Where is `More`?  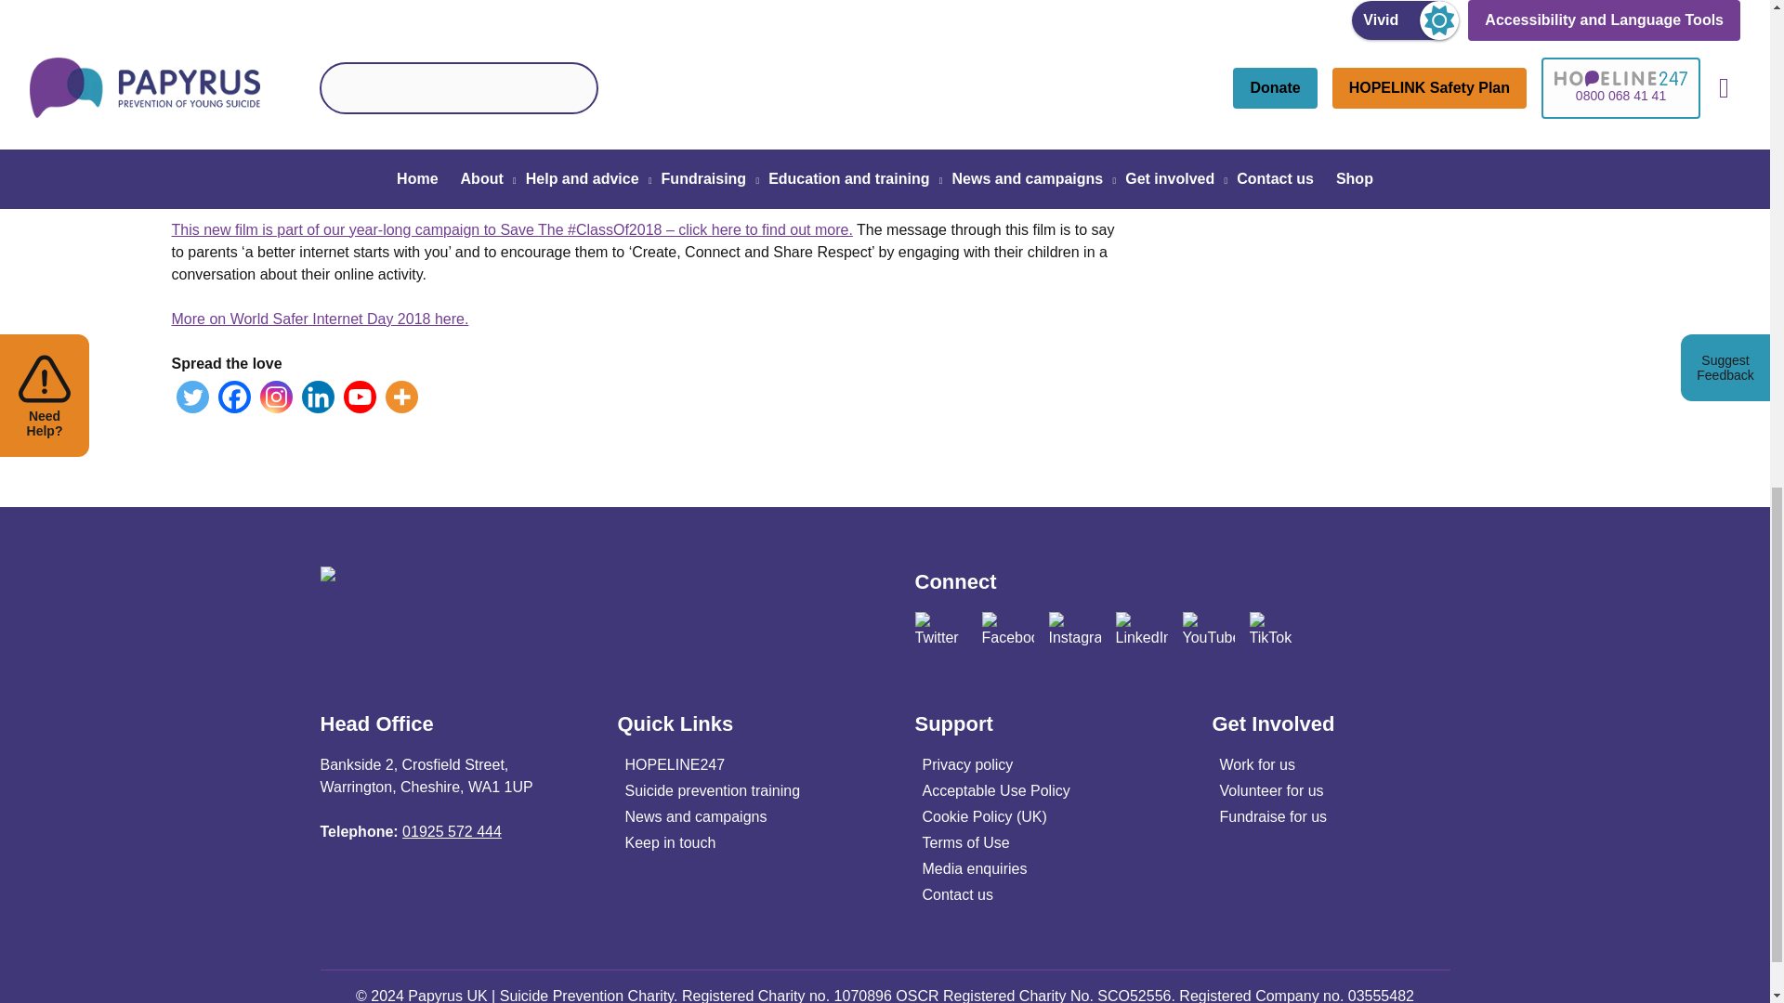 More is located at coordinates (401, 397).